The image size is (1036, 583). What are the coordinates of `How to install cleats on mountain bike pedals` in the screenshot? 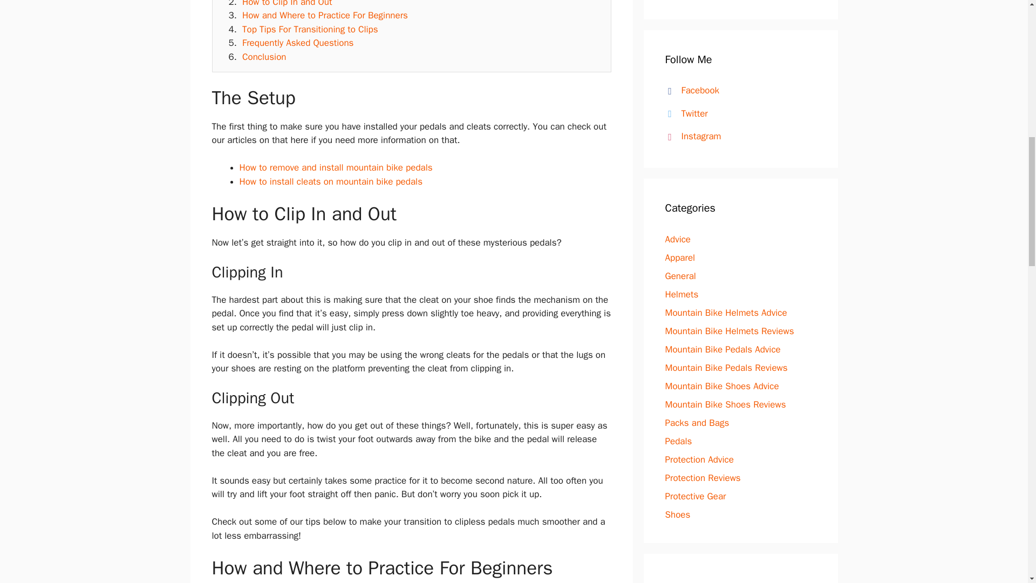 It's located at (331, 181).